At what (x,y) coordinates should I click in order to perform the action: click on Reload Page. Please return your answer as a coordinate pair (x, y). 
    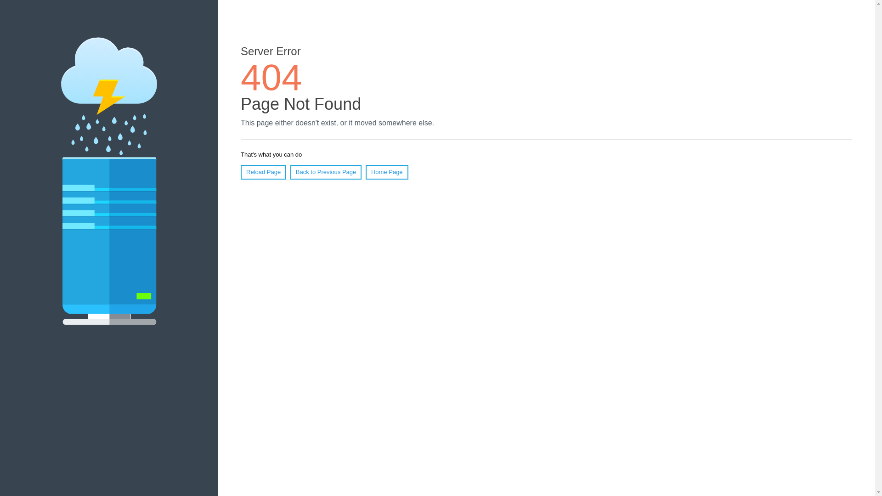
    Looking at the image, I should click on (264, 172).